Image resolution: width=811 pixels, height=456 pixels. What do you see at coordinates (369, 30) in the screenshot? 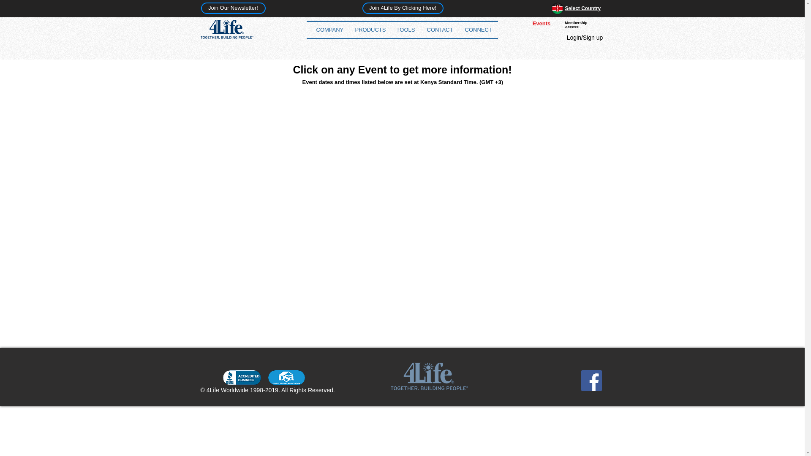
I see `PRODUCTS` at bounding box center [369, 30].